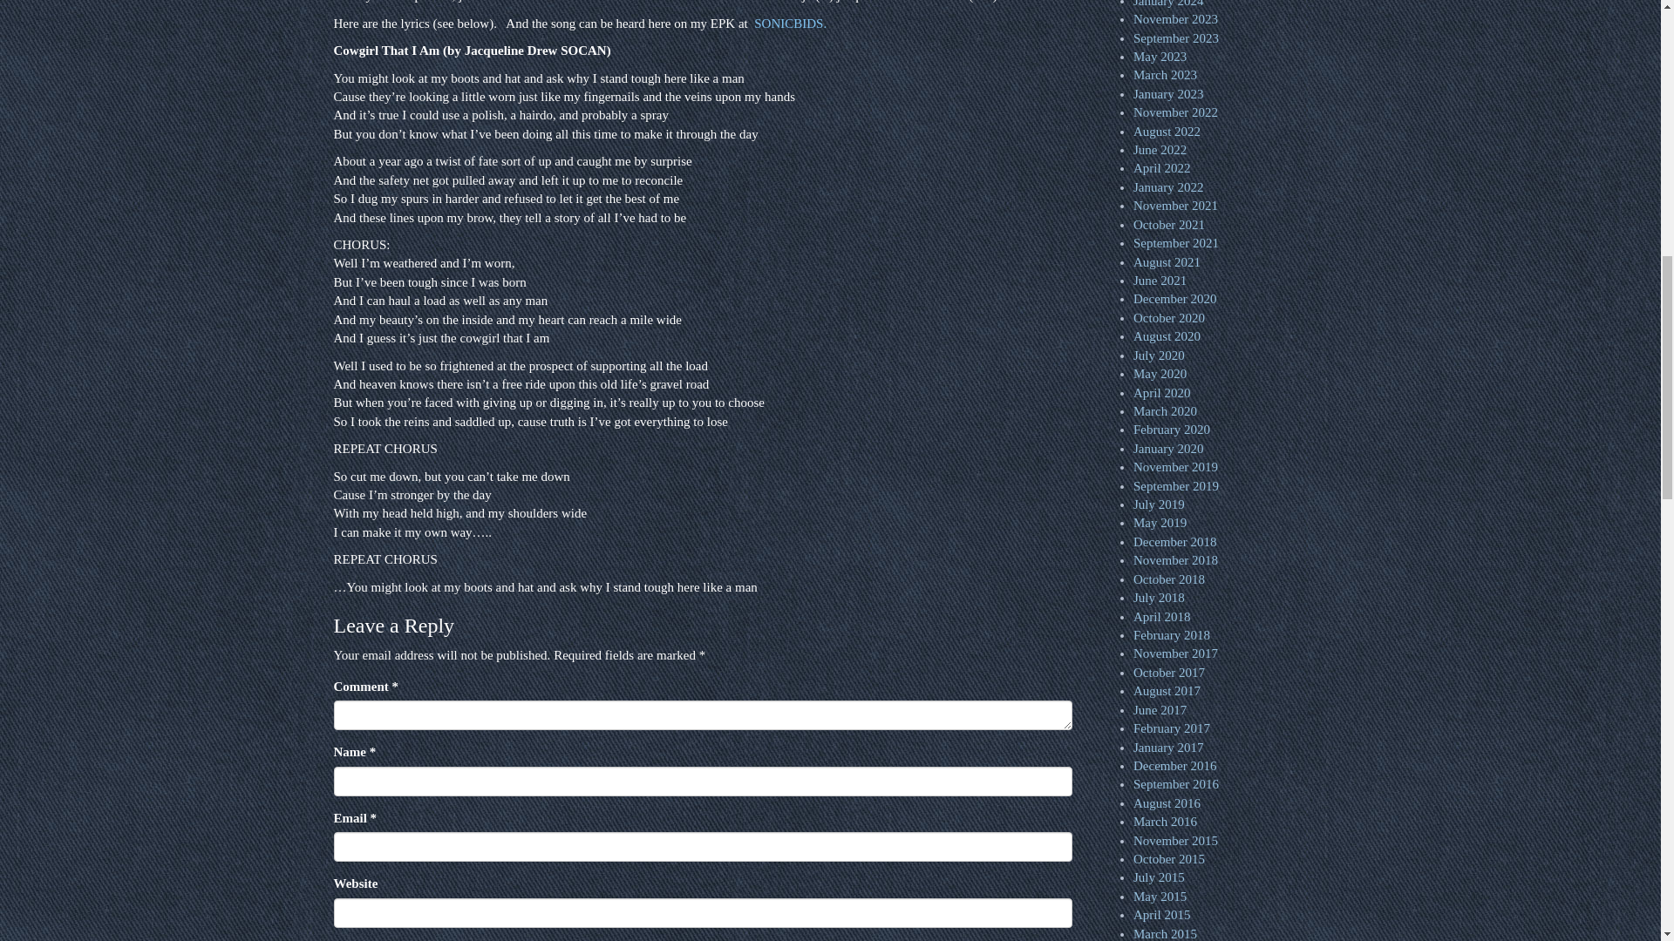  I want to click on January 2023, so click(1168, 94).